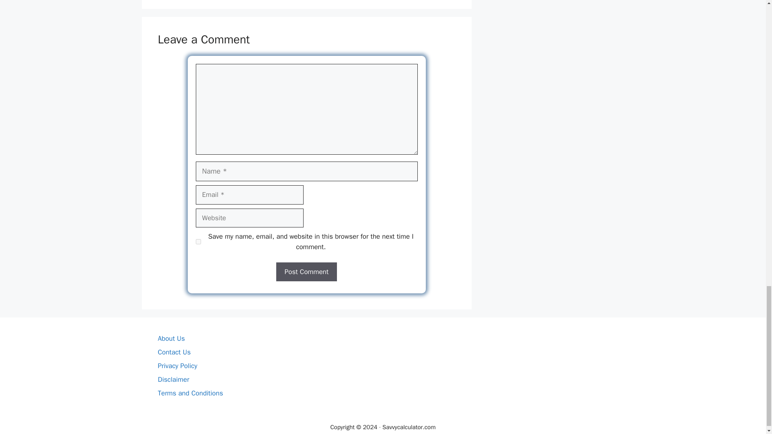 The width and height of the screenshot is (772, 434). I want to click on yes, so click(198, 242).